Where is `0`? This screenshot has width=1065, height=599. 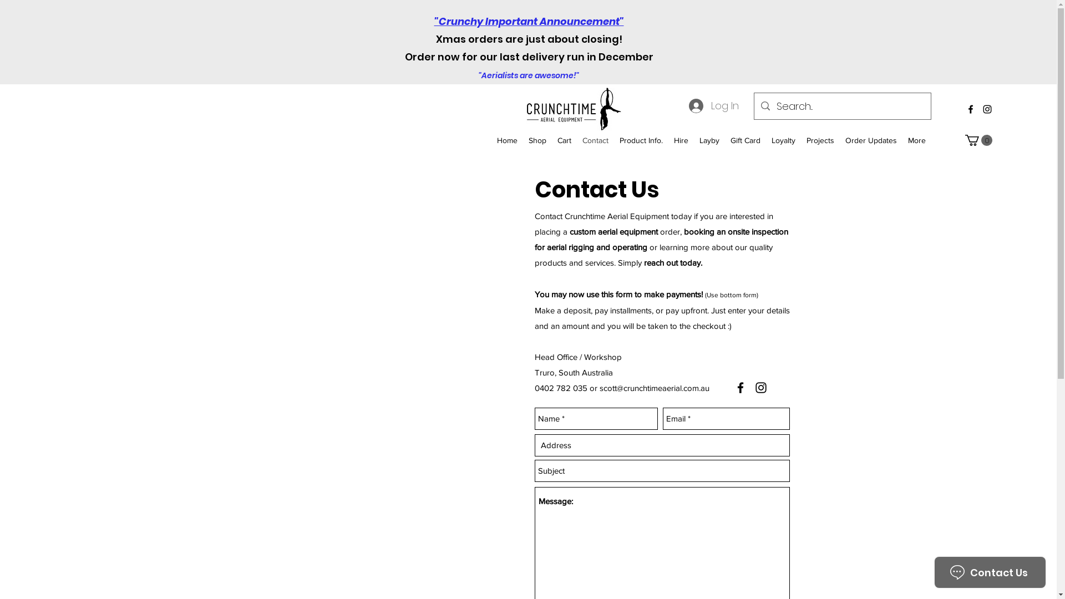
0 is located at coordinates (978, 140).